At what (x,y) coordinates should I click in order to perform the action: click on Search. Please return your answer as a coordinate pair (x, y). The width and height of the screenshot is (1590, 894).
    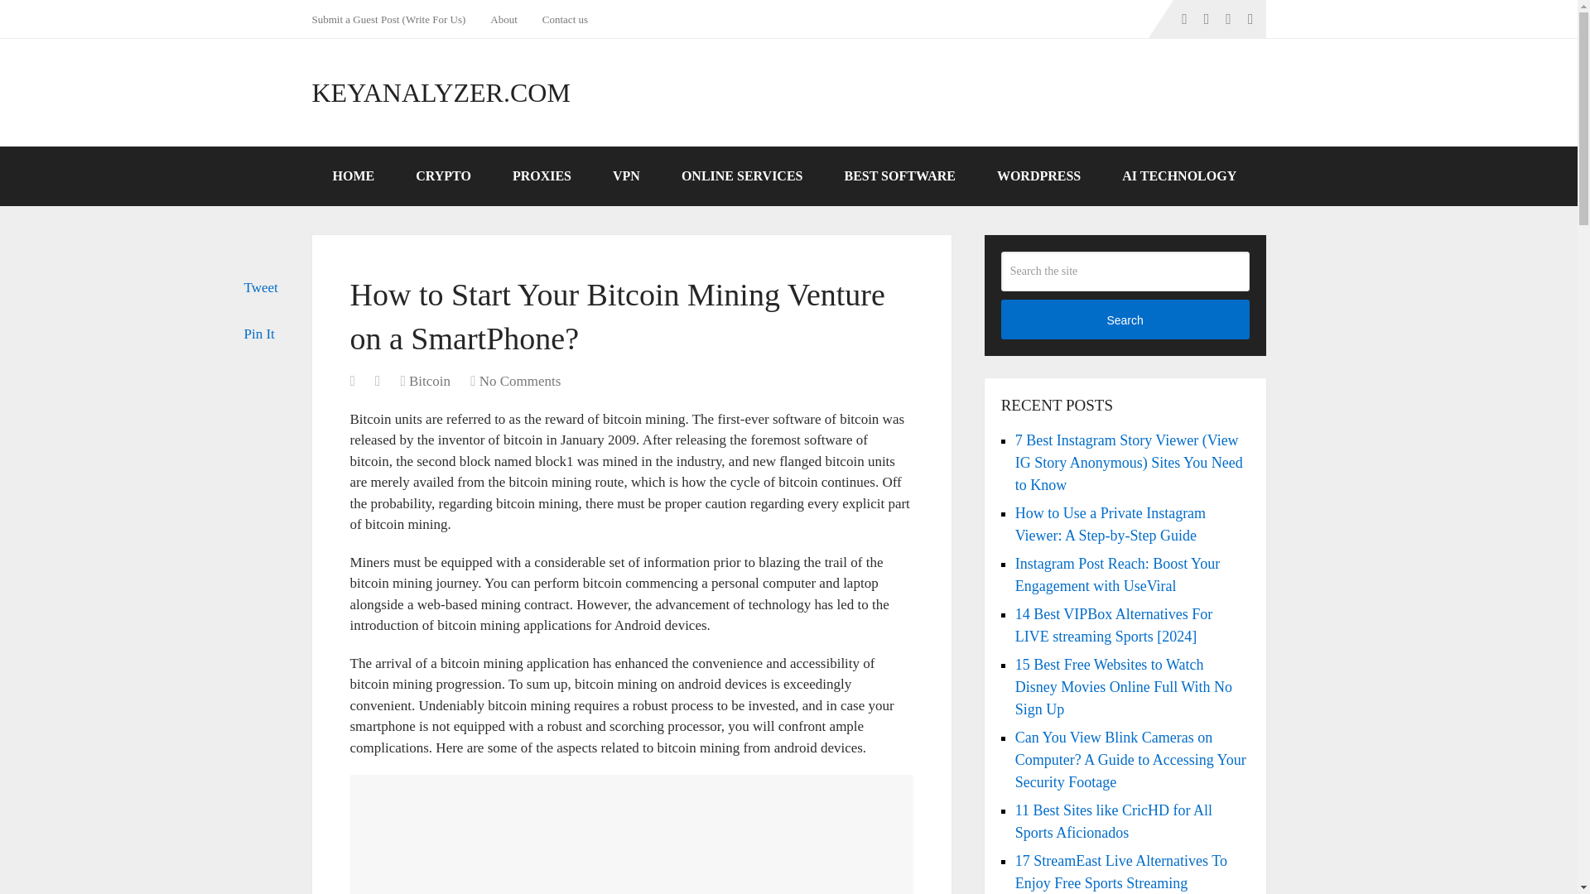
    Looking at the image, I should click on (1125, 320).